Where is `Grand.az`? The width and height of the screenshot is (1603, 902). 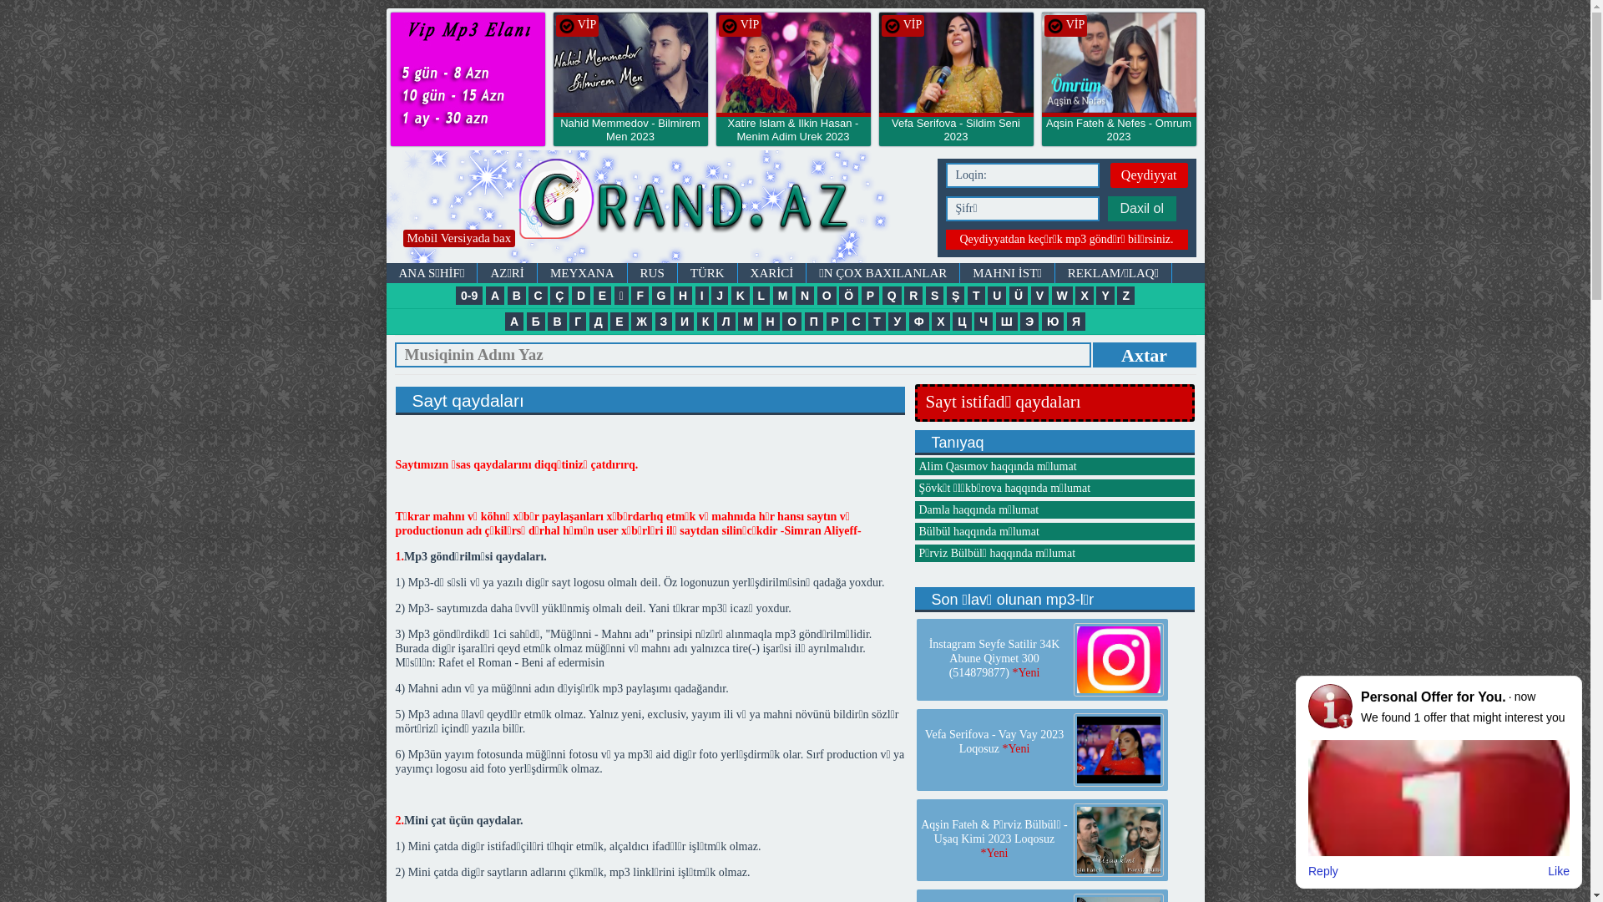 Grand.az is located at coordinates (468, 79).